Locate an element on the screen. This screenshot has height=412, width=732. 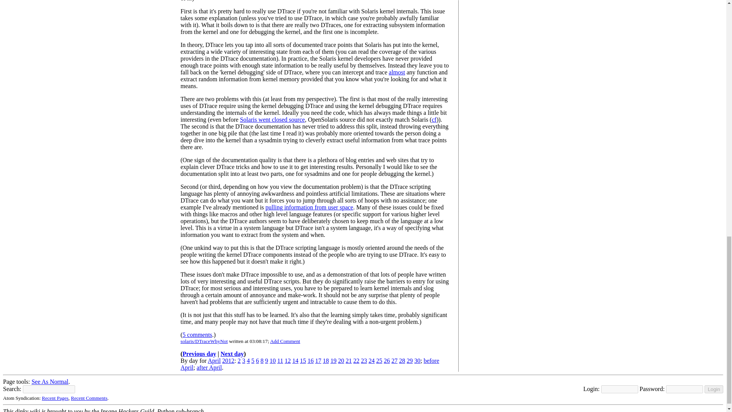
Solaris went closed source is located at coordinates (272, 119).